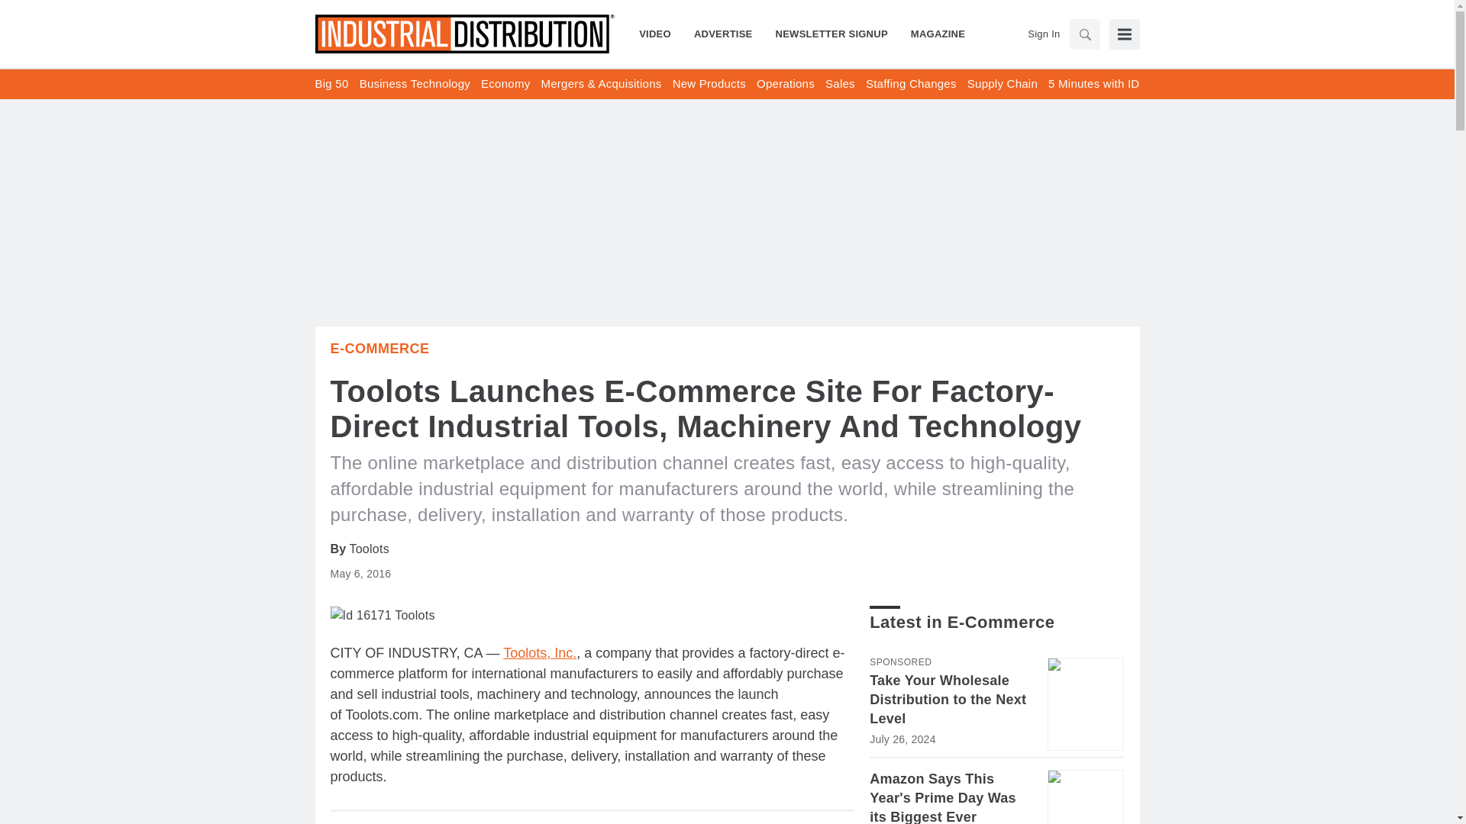 The image size is (1466, 824). What do you see at coordinates (723, 34) in the screenshot?
I see `ADVERTISE` at bounding box center [723, 34].